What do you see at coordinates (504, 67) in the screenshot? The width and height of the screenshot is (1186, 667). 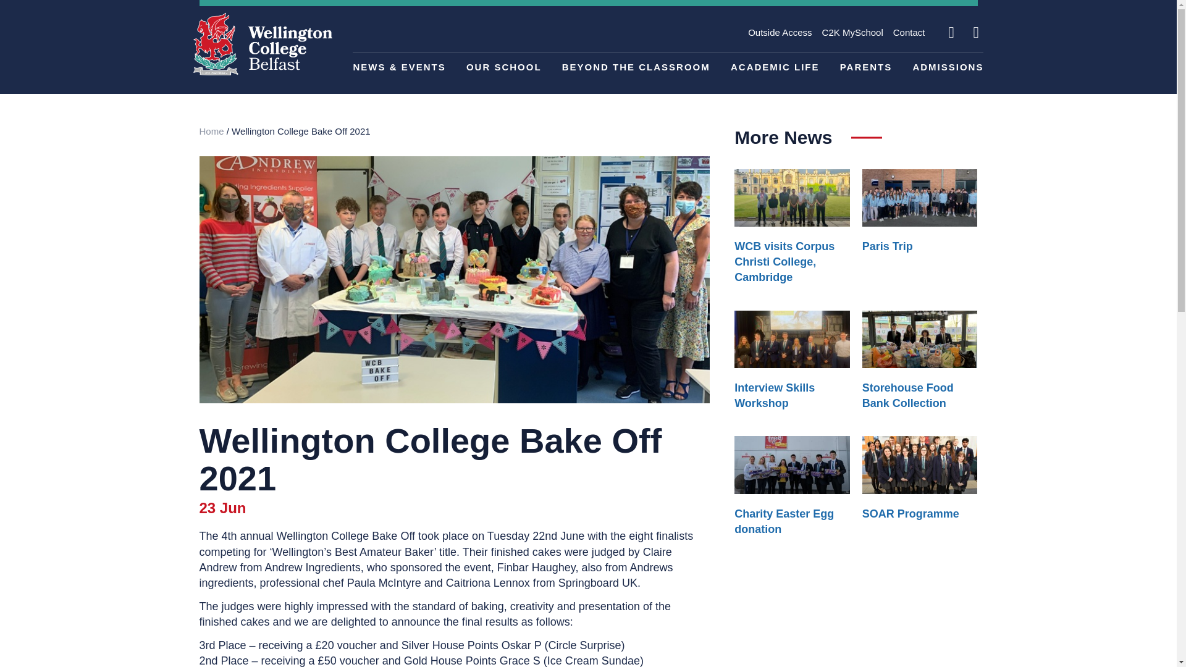 I see `OUR SCHOOL` at bounding box center [504, 67].